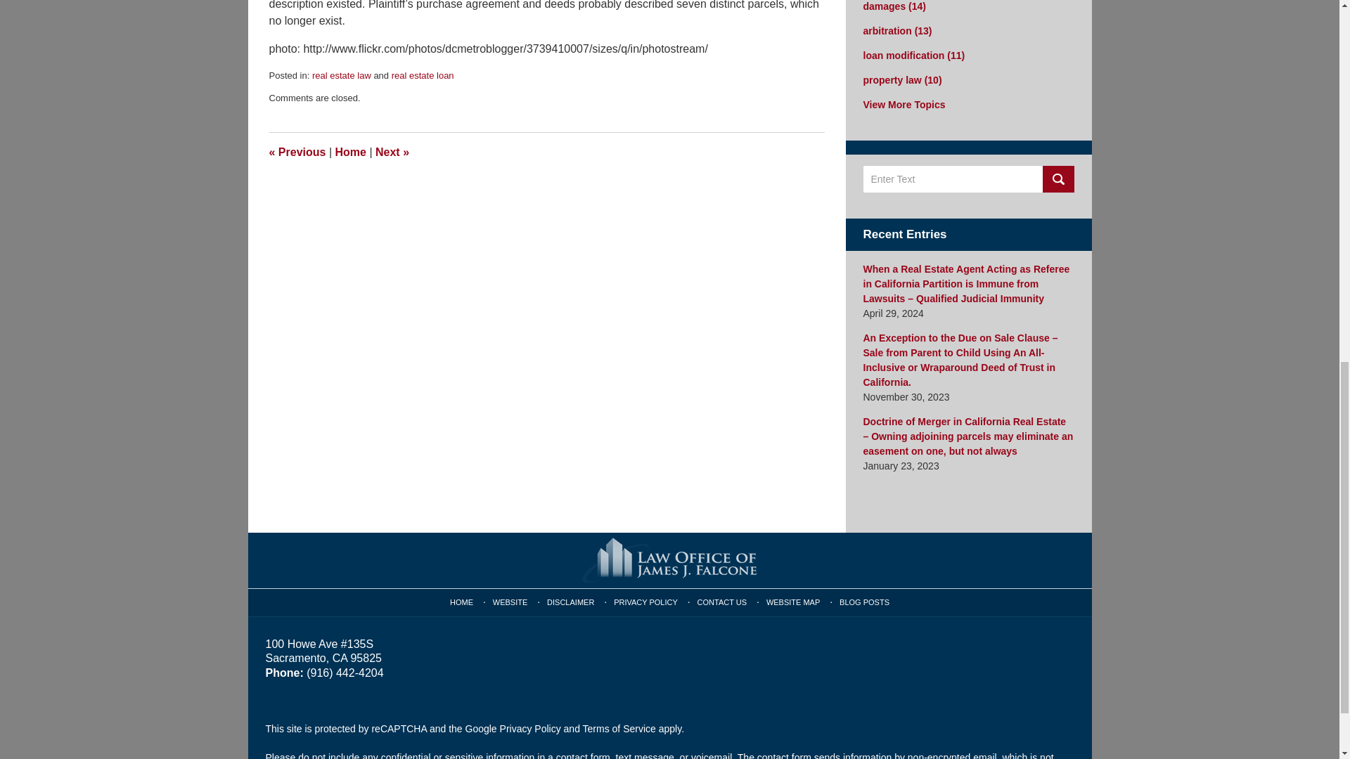  Describe the element at coordinates (350, 152) in the screenshot. I see `Home` at that location.